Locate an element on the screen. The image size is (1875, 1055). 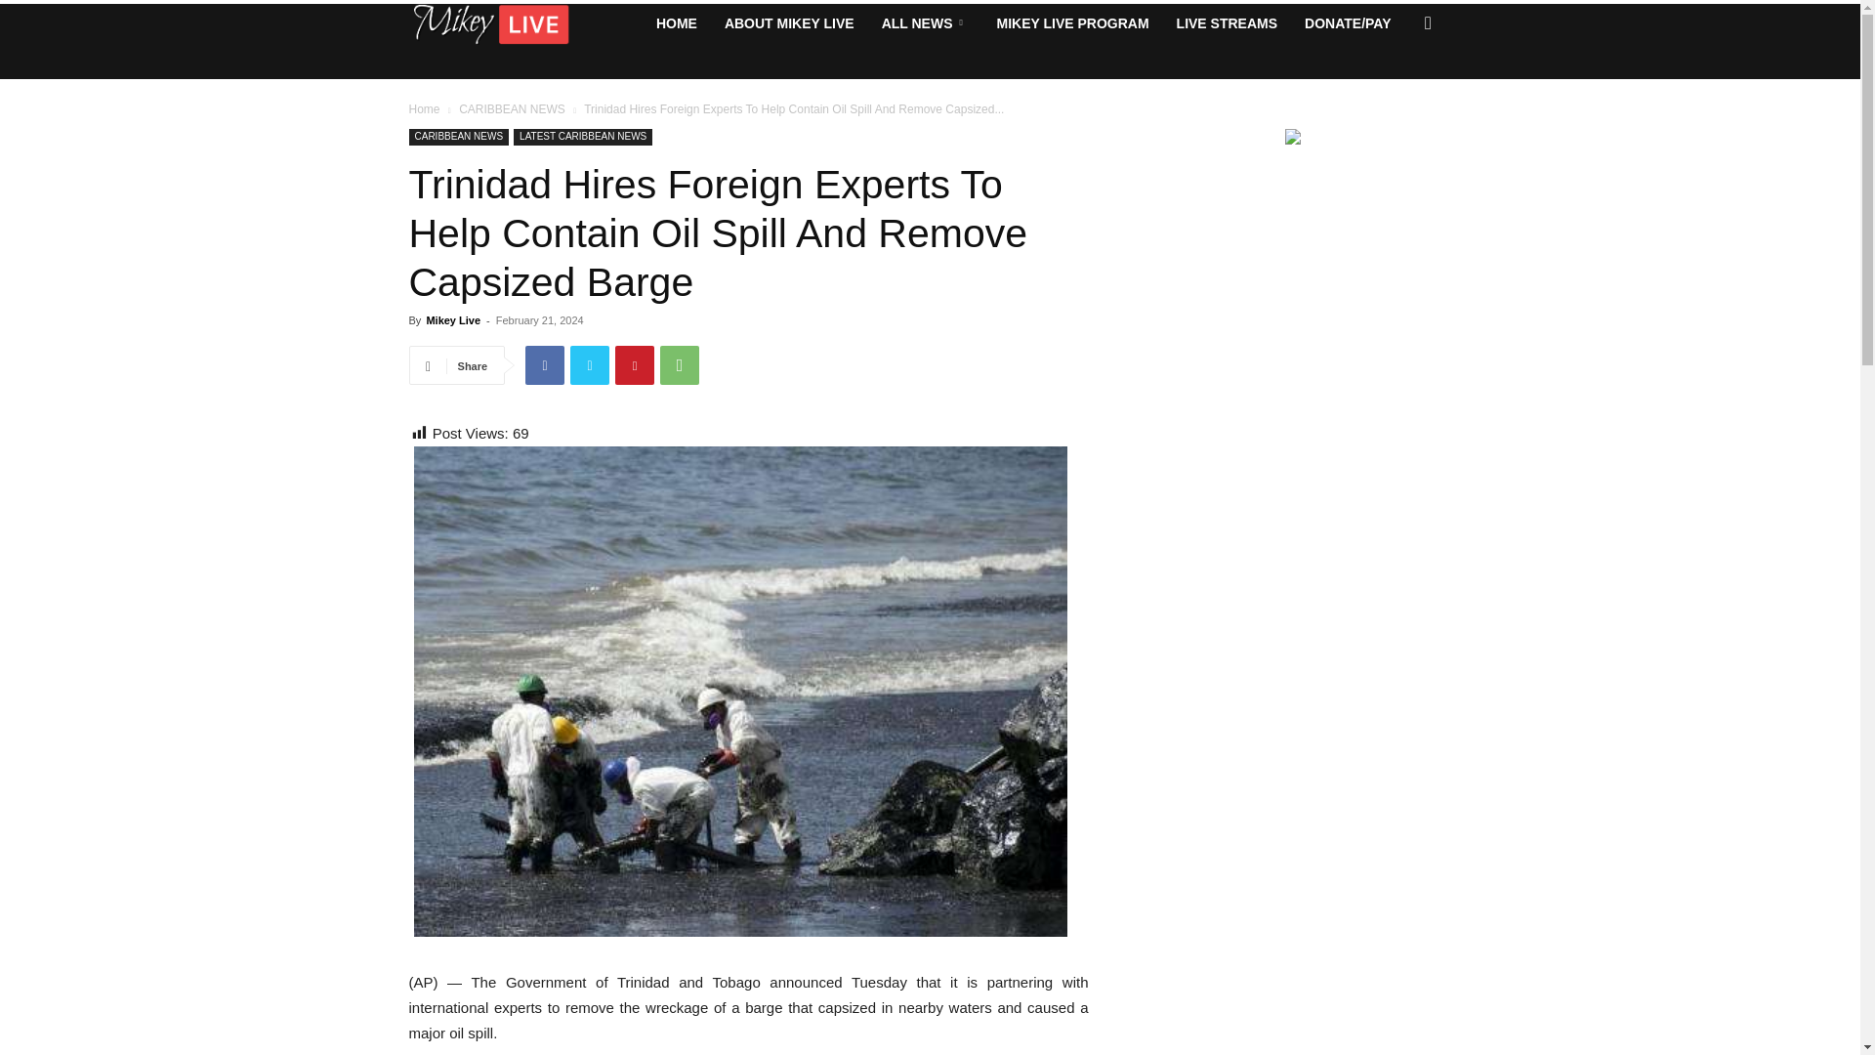
View all posts in CARIBBEAN NEWS is located at coordinates (512, 108).